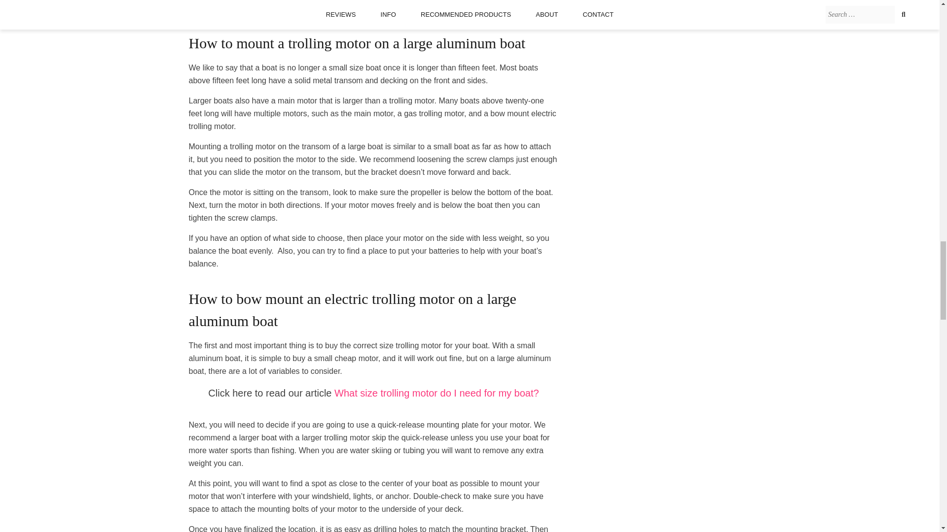 The height and width of the screenshot is (532, 947). What do you see at coordinates (436, 393) in the screenshot?
I see `What size trolling motor do I need for my boat?` at bounding box center [436, 393].